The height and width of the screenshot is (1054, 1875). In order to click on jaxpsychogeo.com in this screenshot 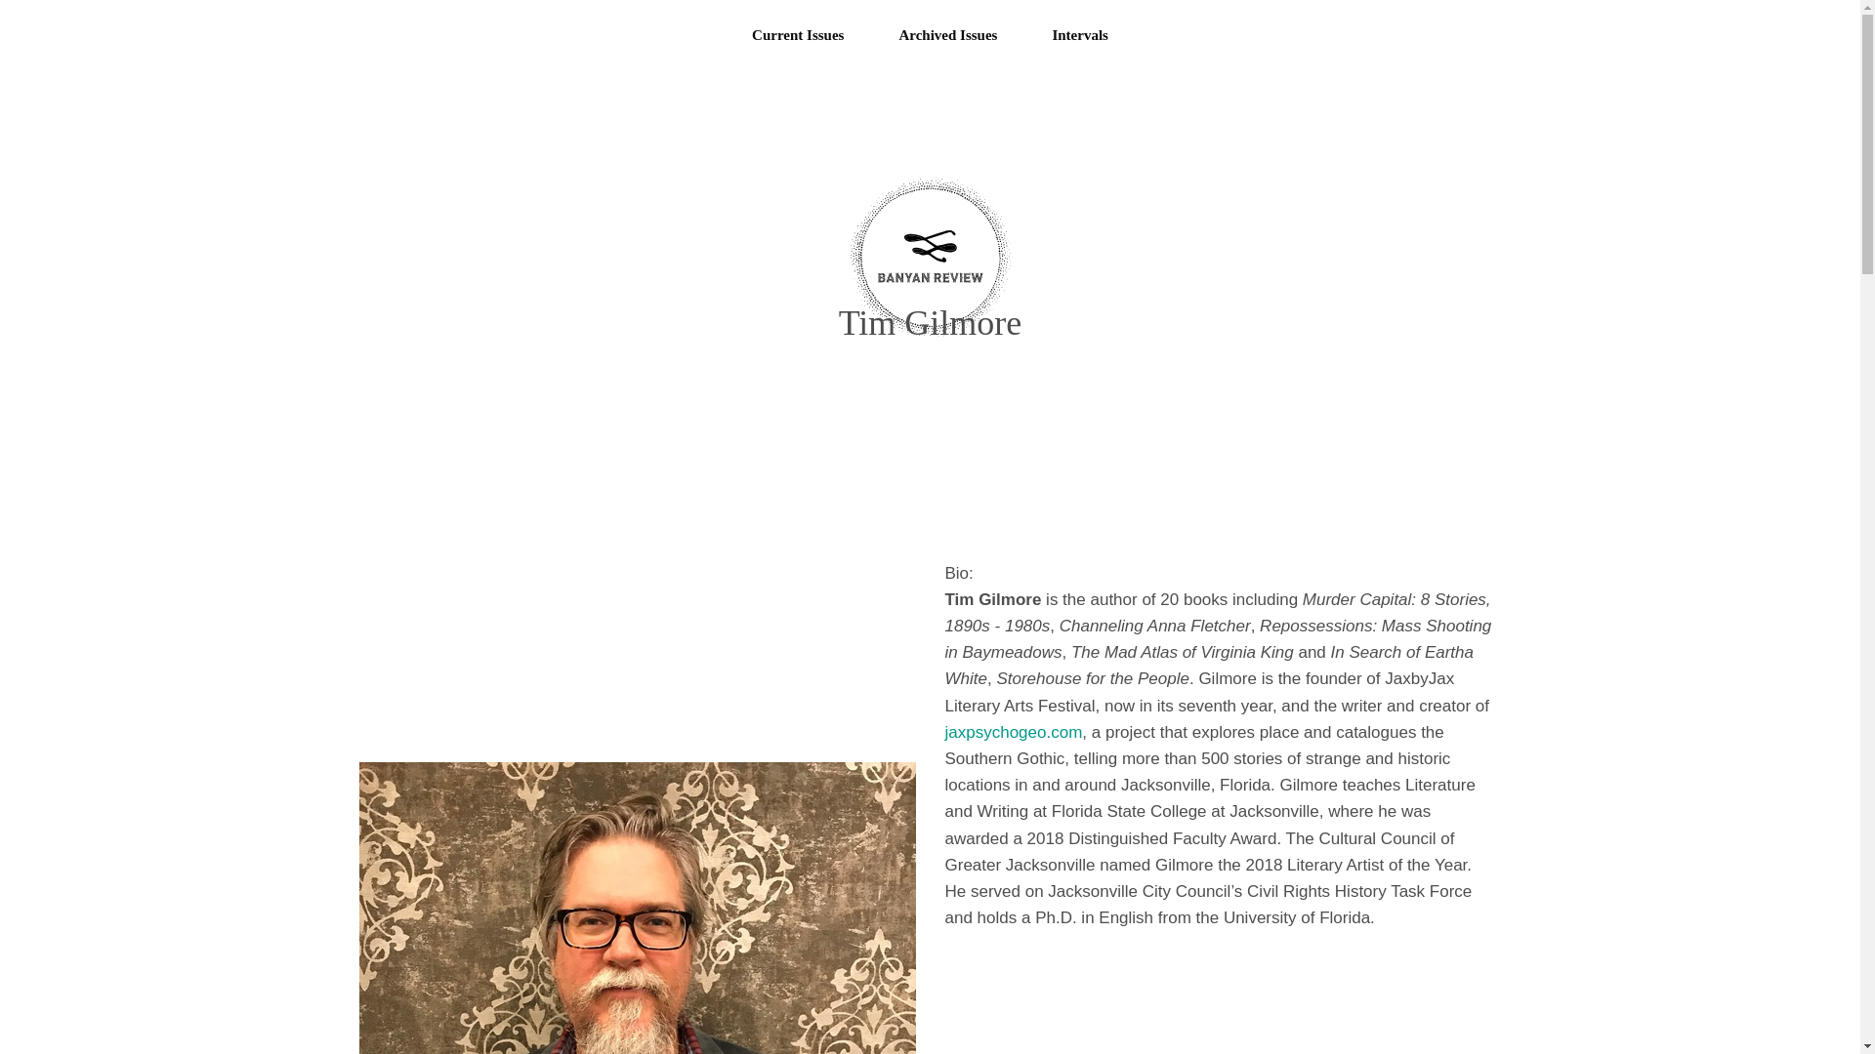, I will do `click(1014, 732)`.